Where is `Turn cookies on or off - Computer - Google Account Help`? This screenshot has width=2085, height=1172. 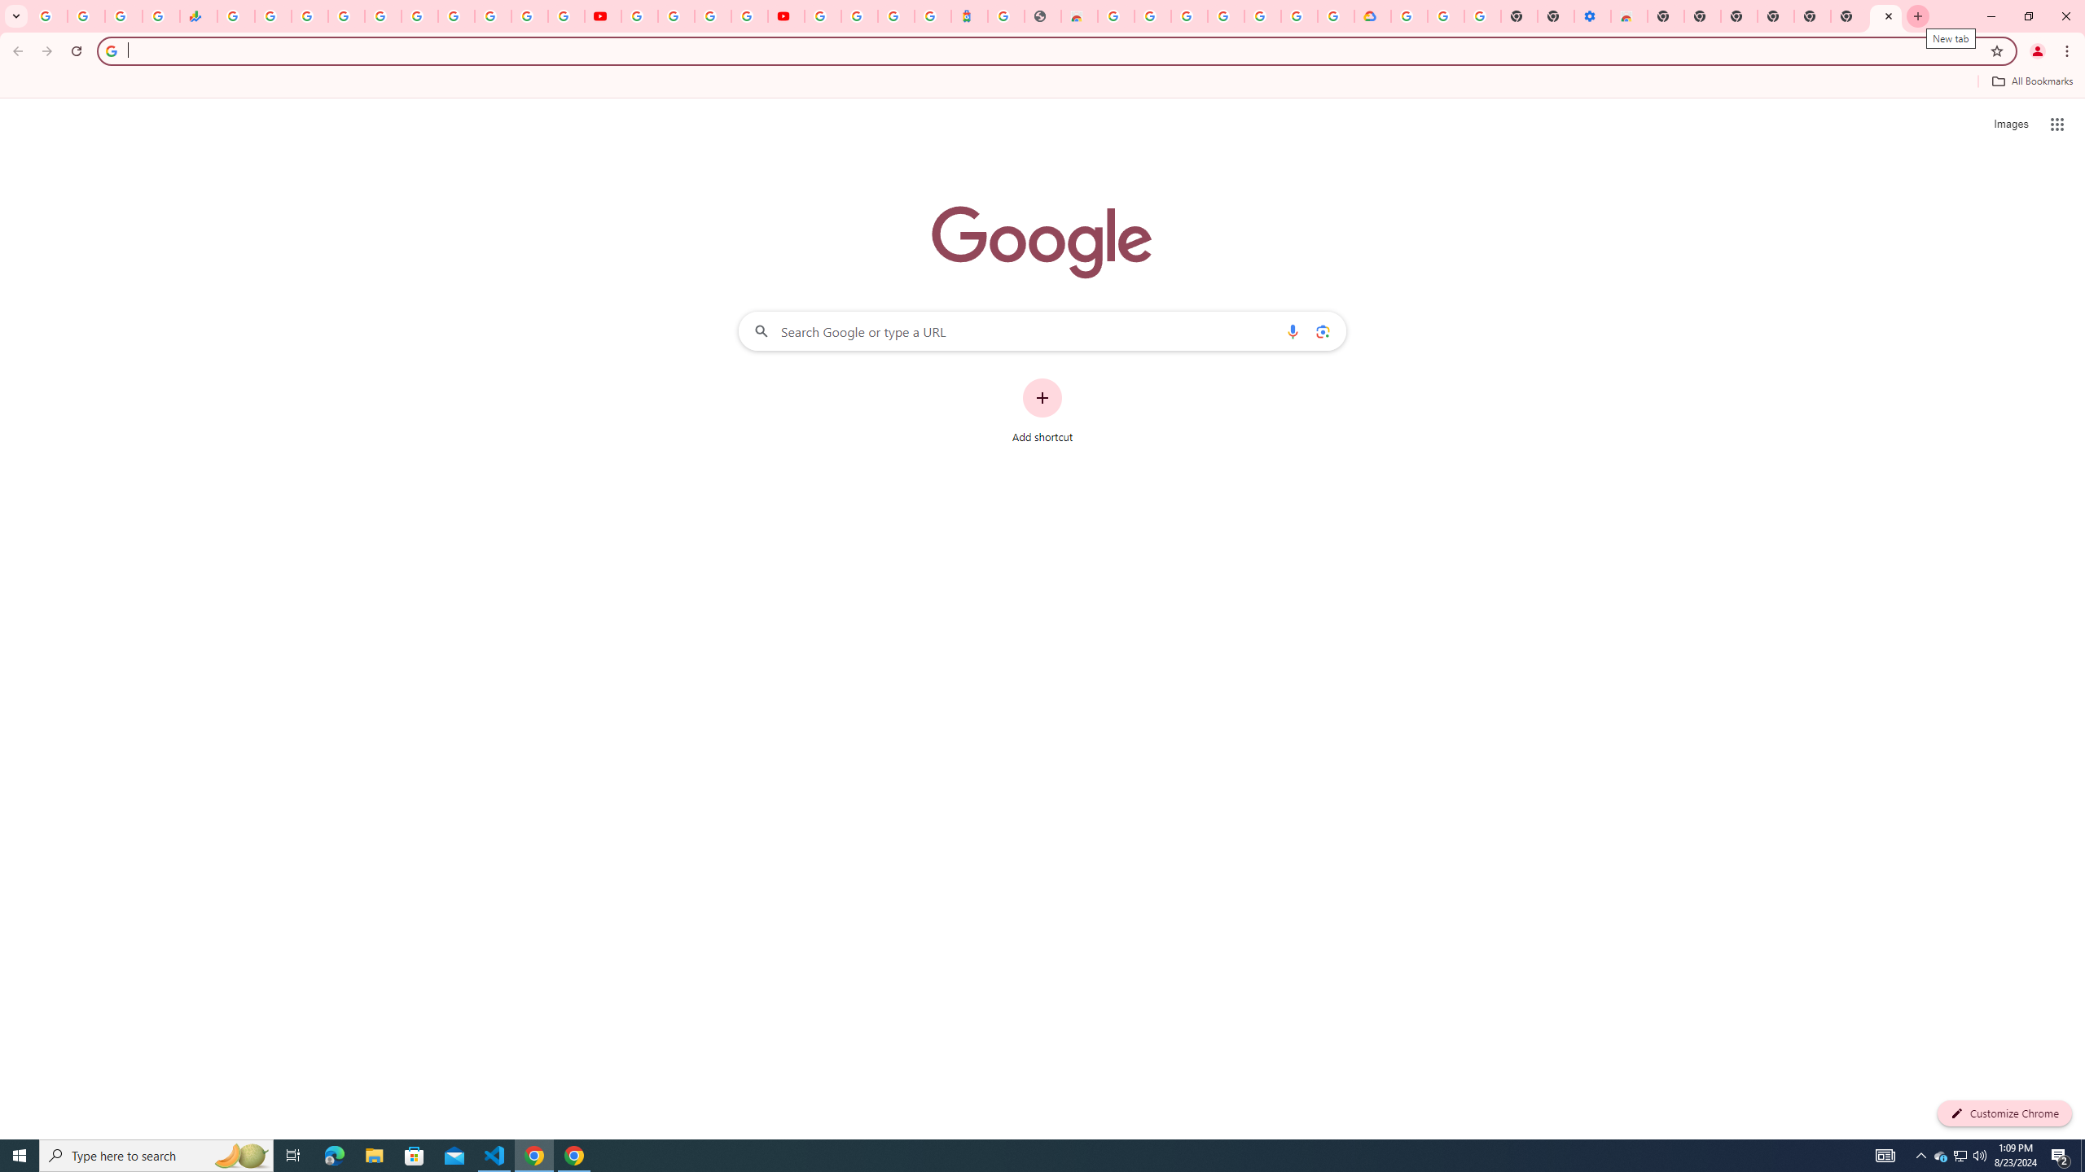
Turn cookies on or off - Computer - Google Account Help is located at coordinates (1482, 16).